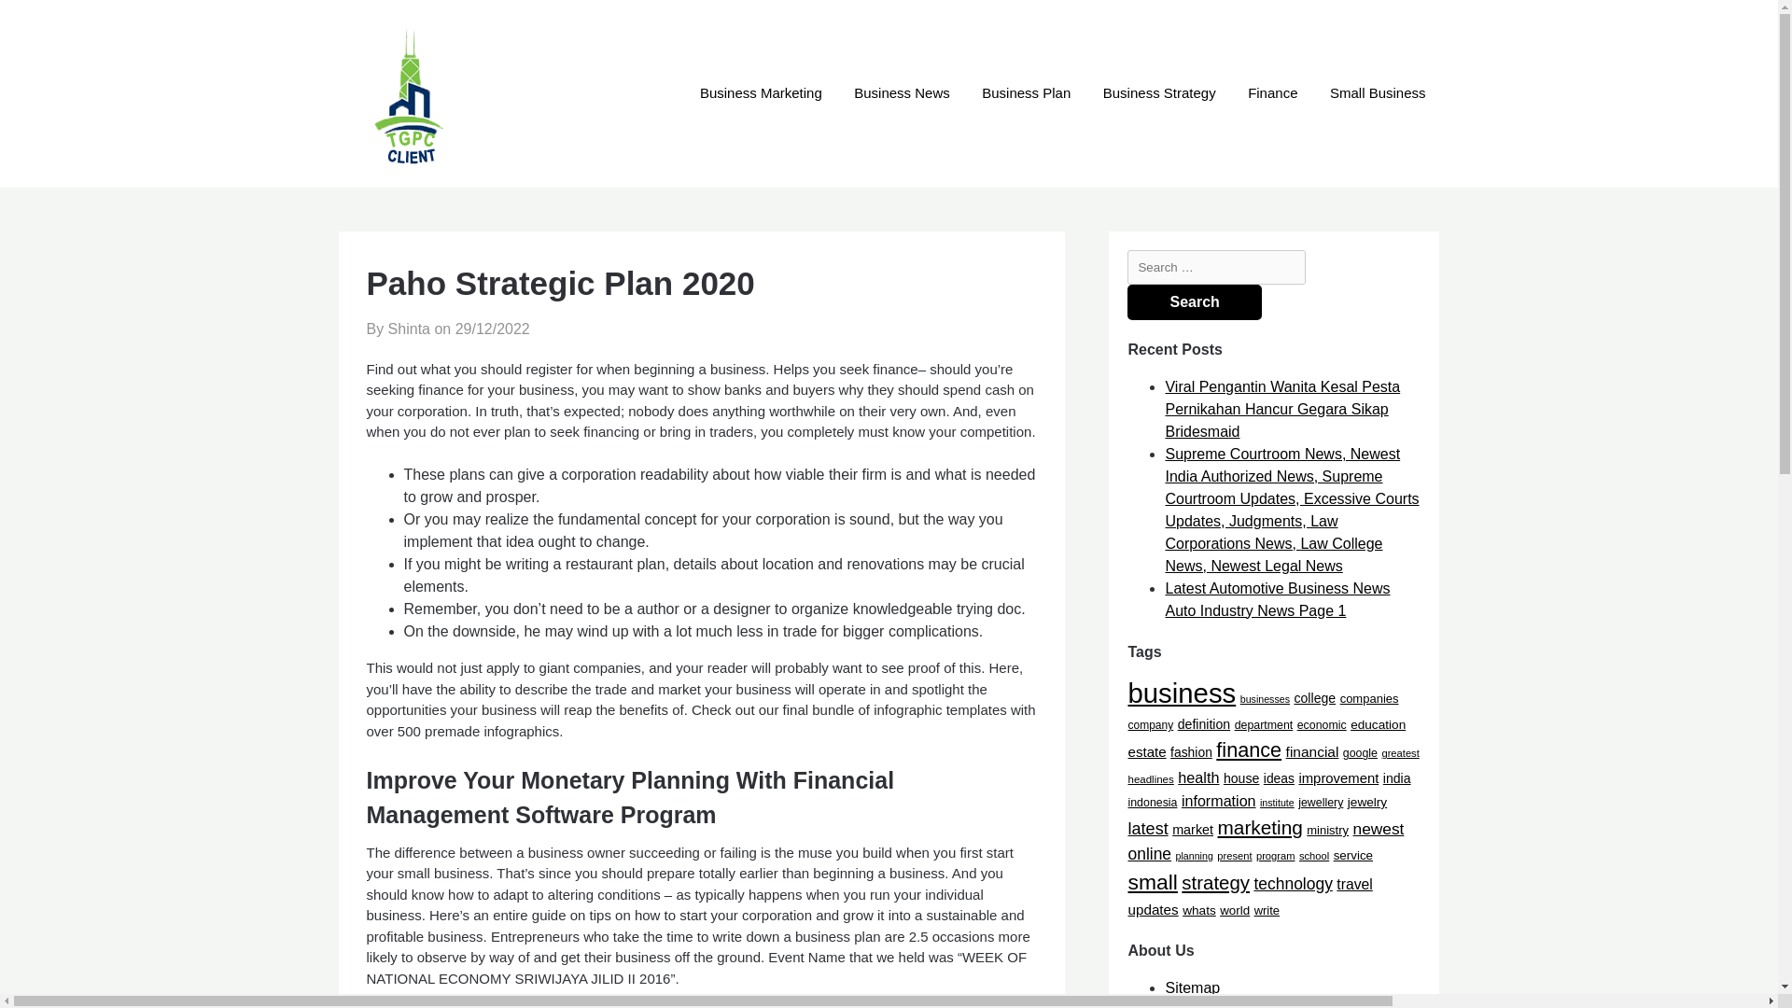 The width and height of the screenshot is (1792, 1008). Describe the element at coordinates (1182, 693) in the screenshot. I see `business` at that location.